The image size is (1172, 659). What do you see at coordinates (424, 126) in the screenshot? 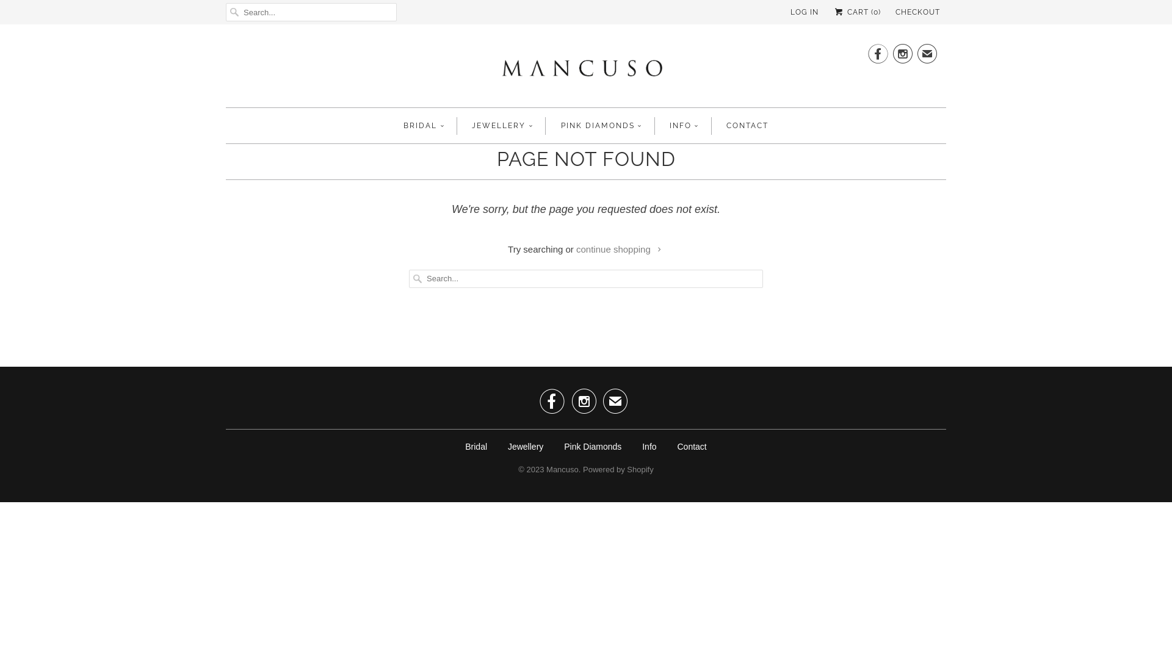
I see `BRIDAL` at bounding box center [424, 126].